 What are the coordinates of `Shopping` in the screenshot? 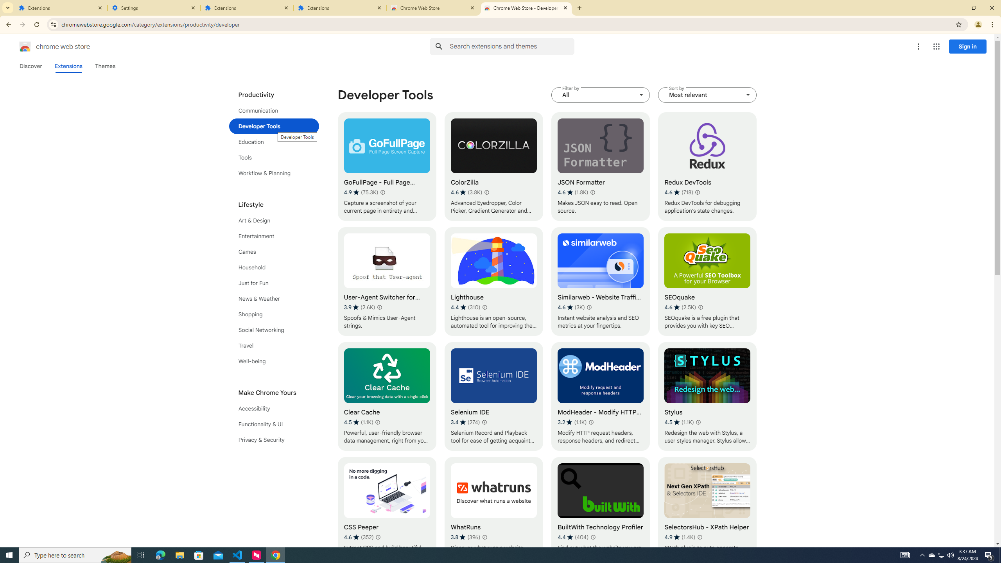 It's located at (274, 314).